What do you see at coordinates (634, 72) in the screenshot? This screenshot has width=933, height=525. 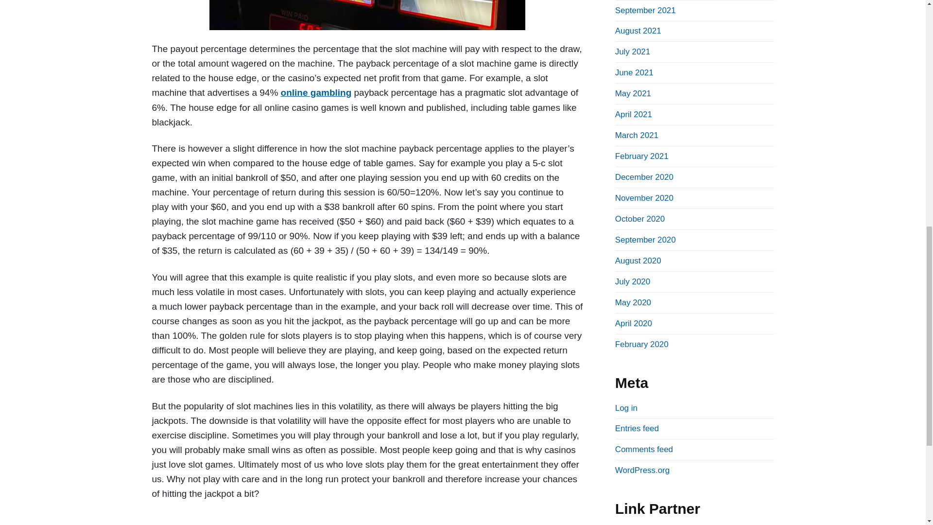 I see `June 2021` at bounding box center [634, 72].